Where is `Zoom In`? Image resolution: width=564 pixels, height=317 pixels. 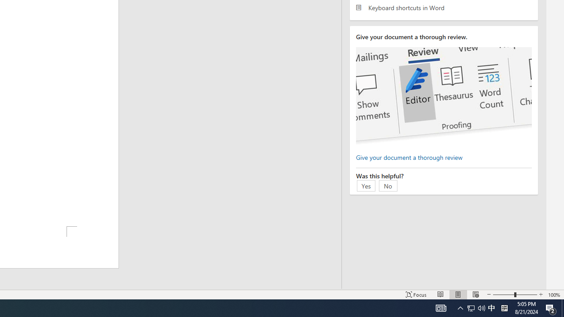
Zoom In is located at coordinates (541, 294).